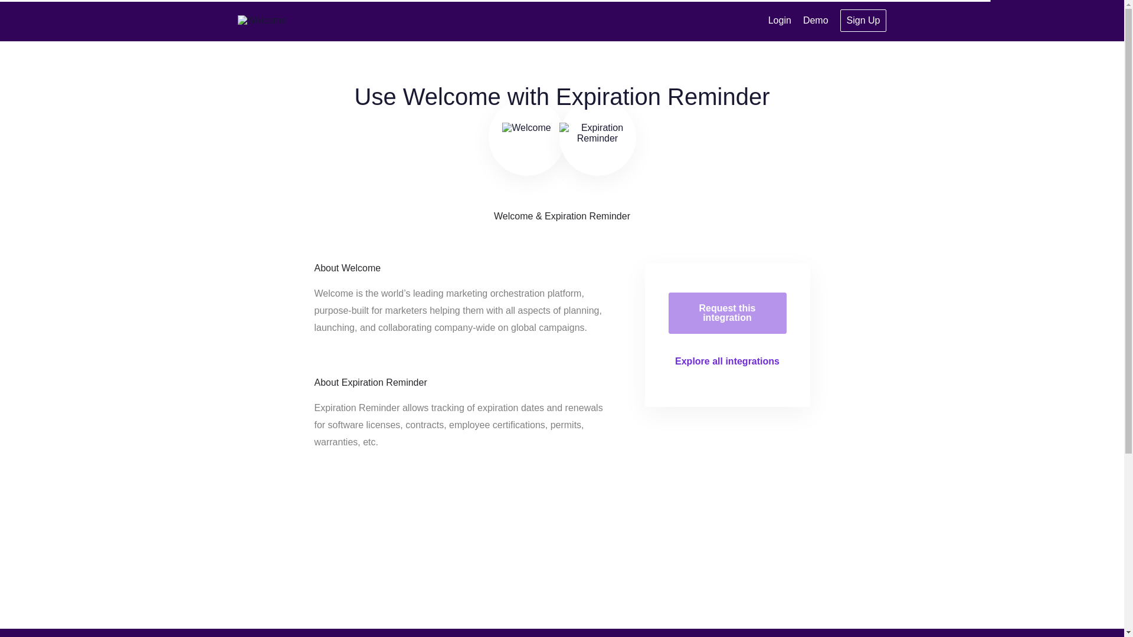 Image resolution: width=1133 pixels, height=637 pixels. I want to click on Sign Up, so click(864, 21).